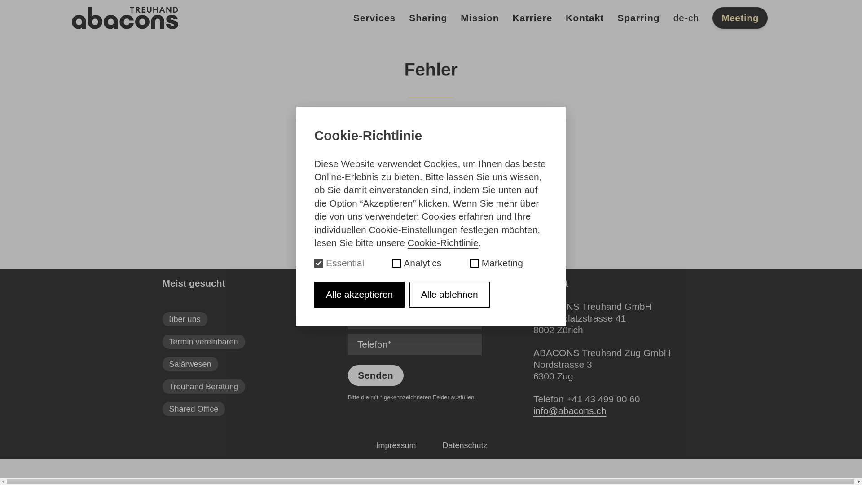  What do you see at coordinates (570, 410) in the screenshot?
I see `info@abacons.ch` at bounding box center [570, 410].